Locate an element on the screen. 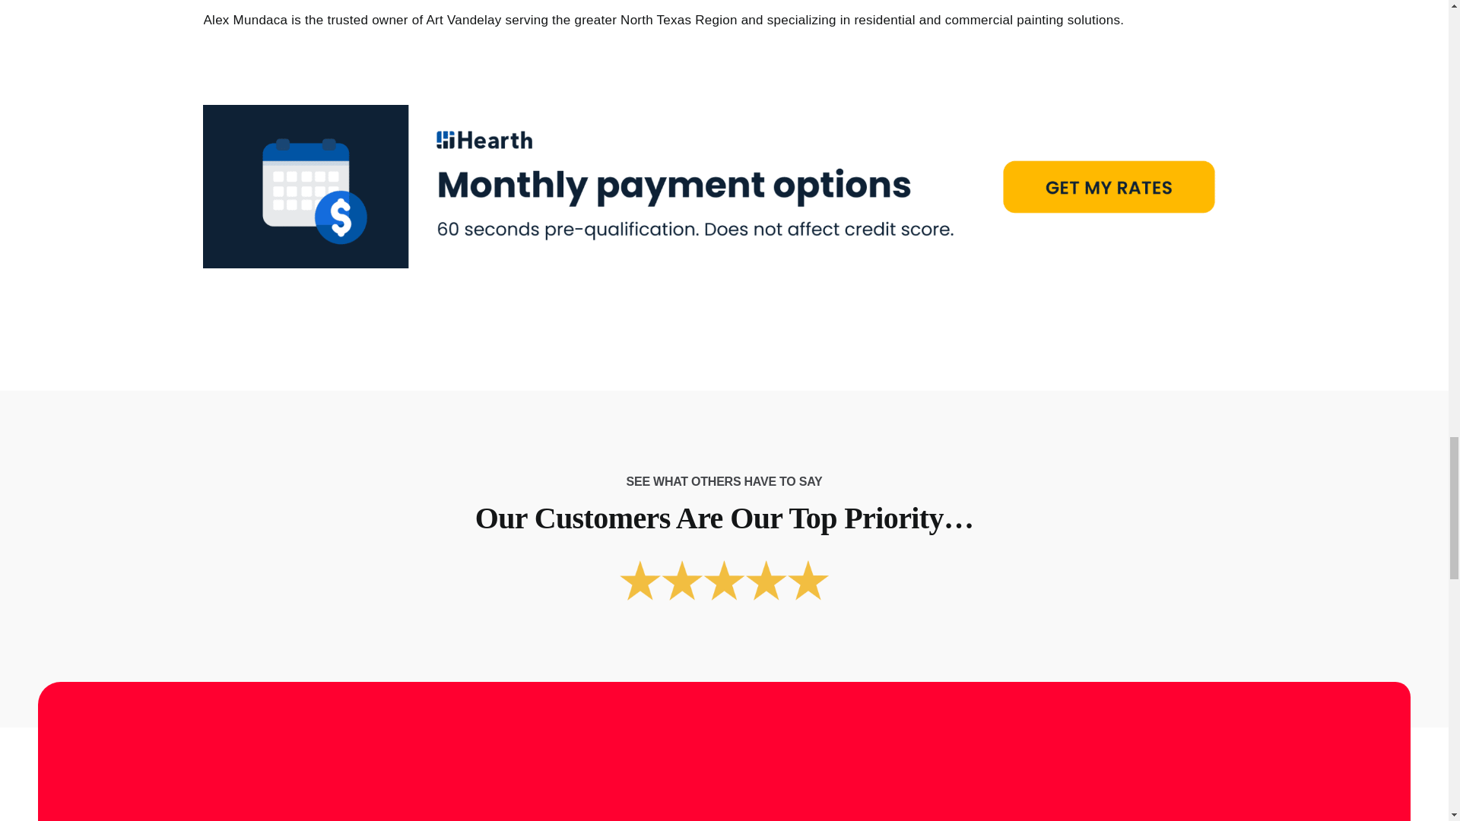  Review stars is located at coordinates (724, 579).